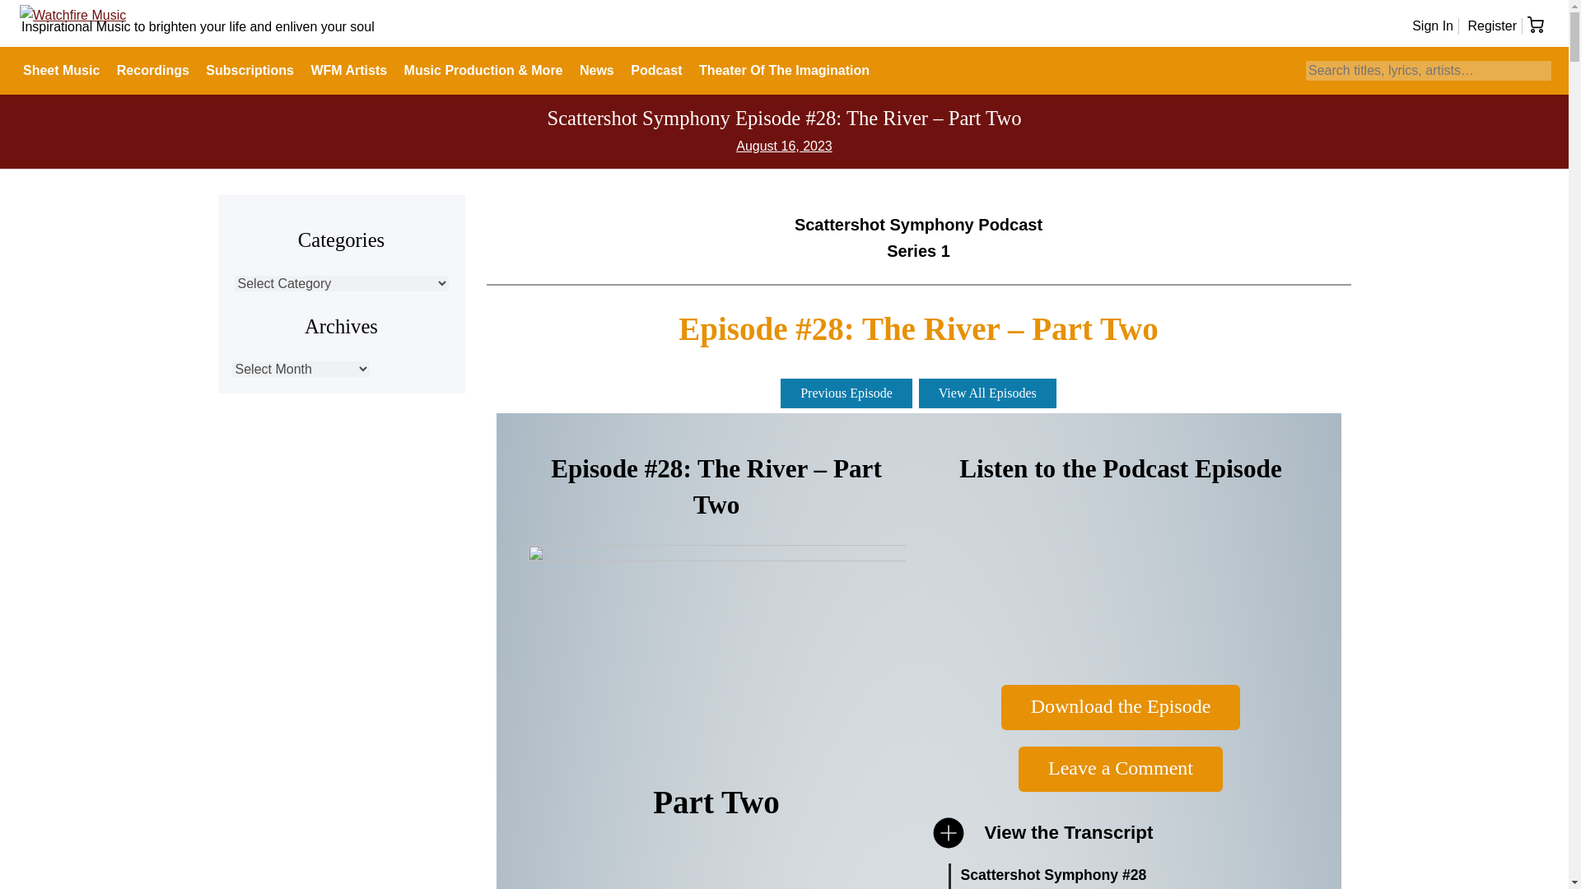  Describe the element at coordinates (1120, 769) in the screenshot. I see `Leave a Comment` at that location.